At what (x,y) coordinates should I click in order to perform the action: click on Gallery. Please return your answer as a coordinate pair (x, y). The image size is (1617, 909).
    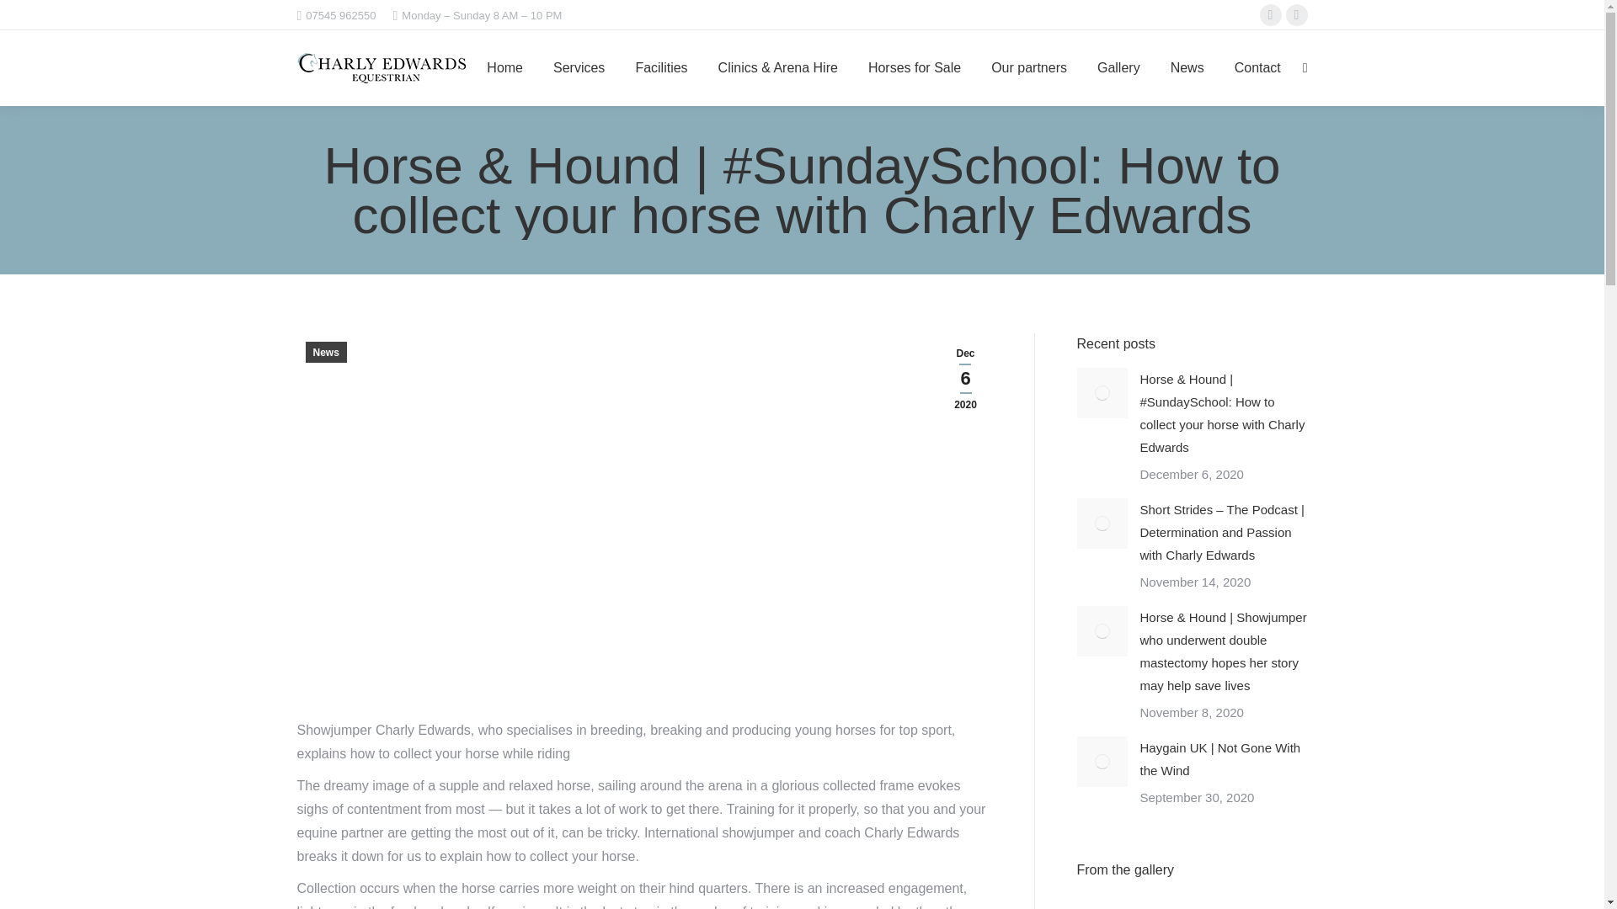
    Looking at the image, I should click on (1118, 68).